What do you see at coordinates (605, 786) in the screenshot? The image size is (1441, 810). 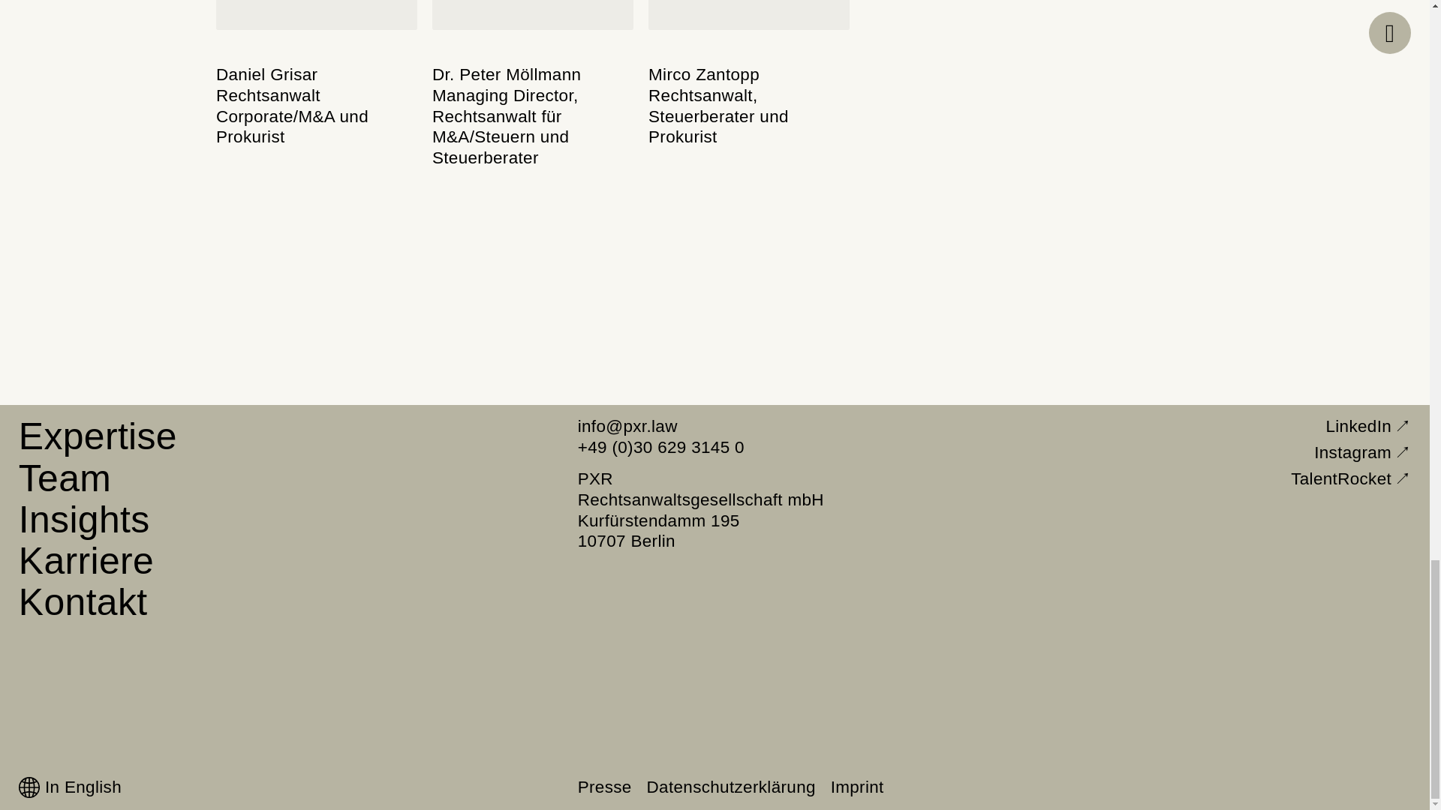 I see `Presse` at bounding box center [605, 786].